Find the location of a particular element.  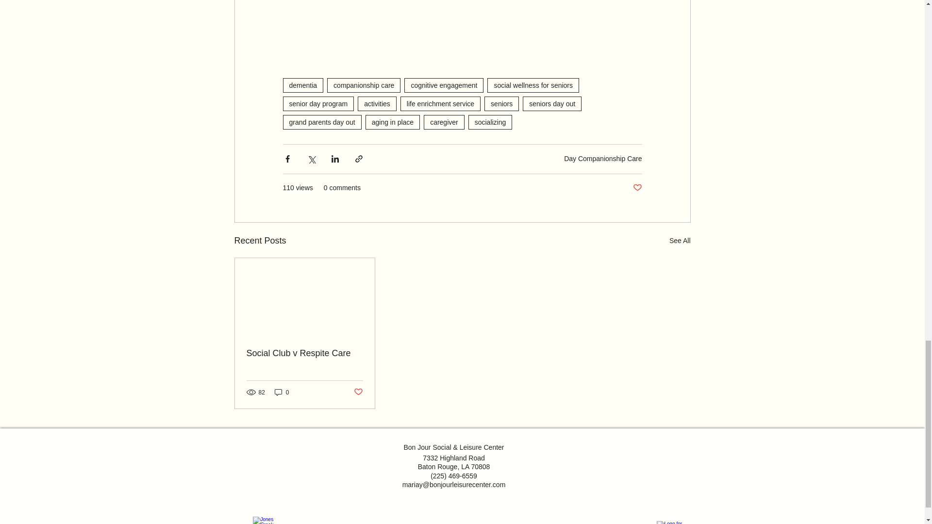

companionship care is located at coordinates (364, 85).